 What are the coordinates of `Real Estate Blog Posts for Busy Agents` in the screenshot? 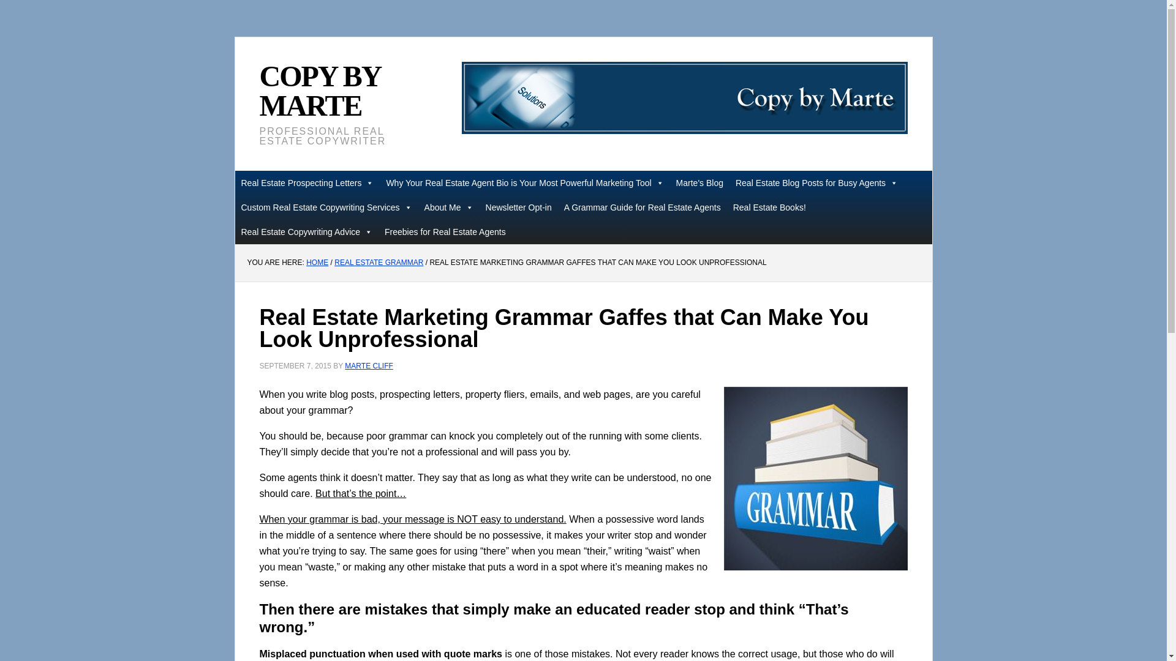 It's located at (816, 182).